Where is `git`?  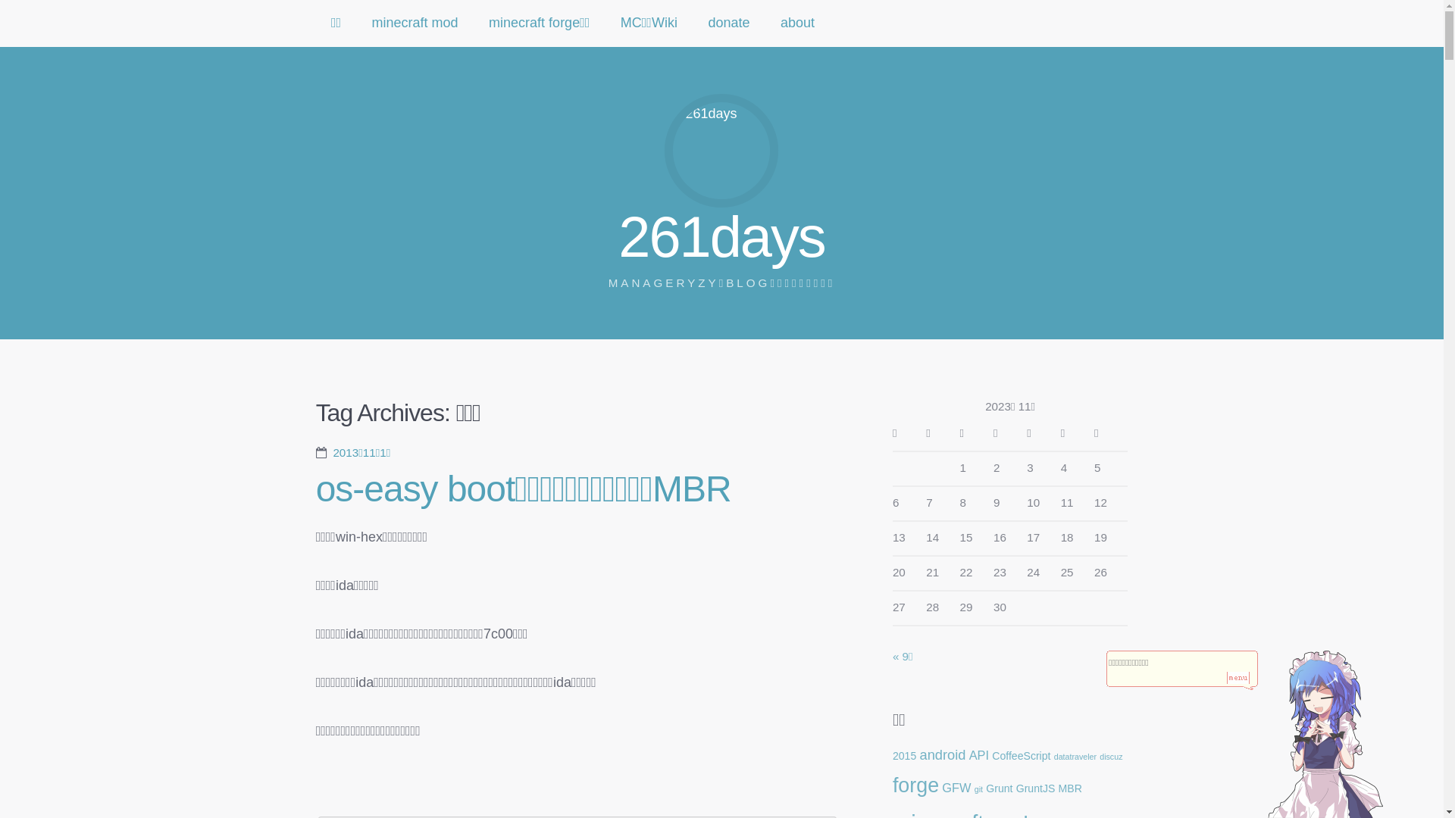 git is located at coordinates (979, 789).